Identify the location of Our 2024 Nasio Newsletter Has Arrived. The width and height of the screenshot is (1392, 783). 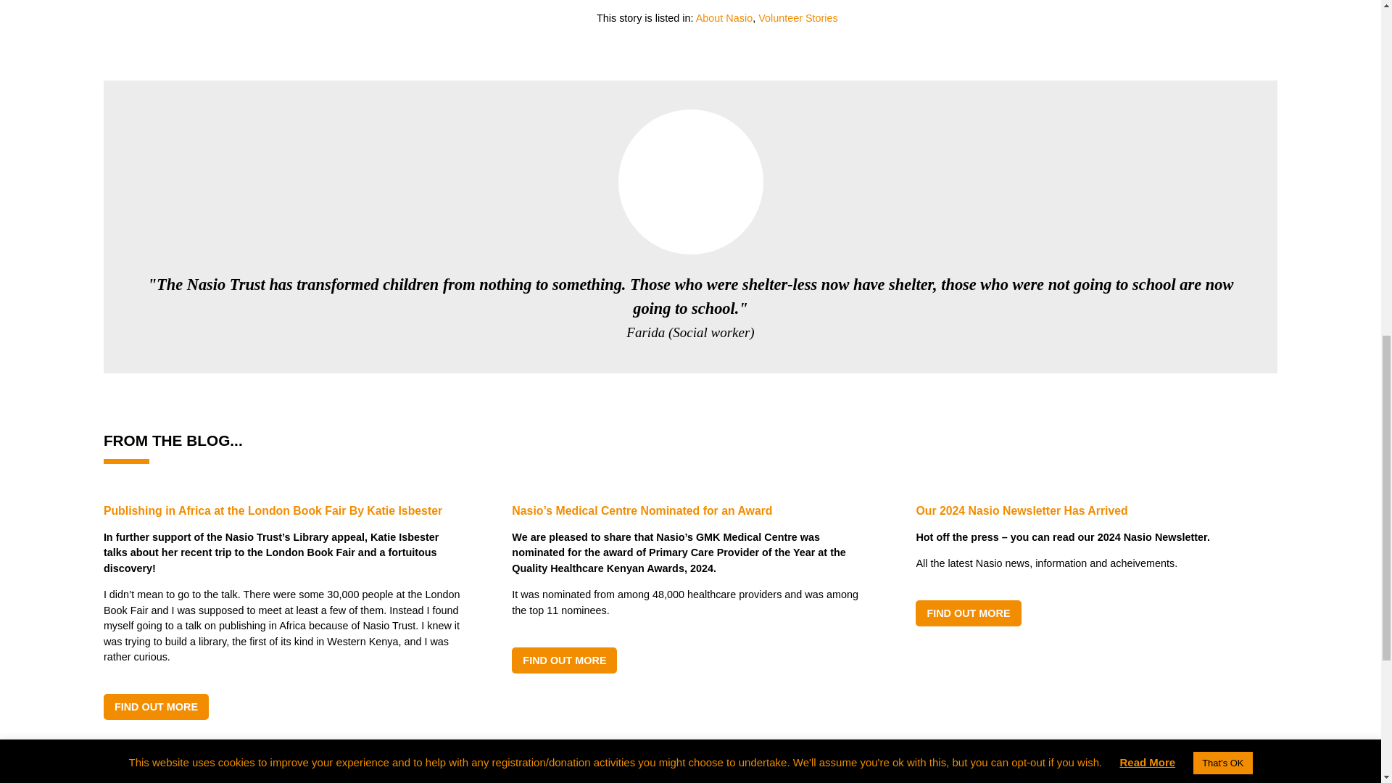
(968, 613).